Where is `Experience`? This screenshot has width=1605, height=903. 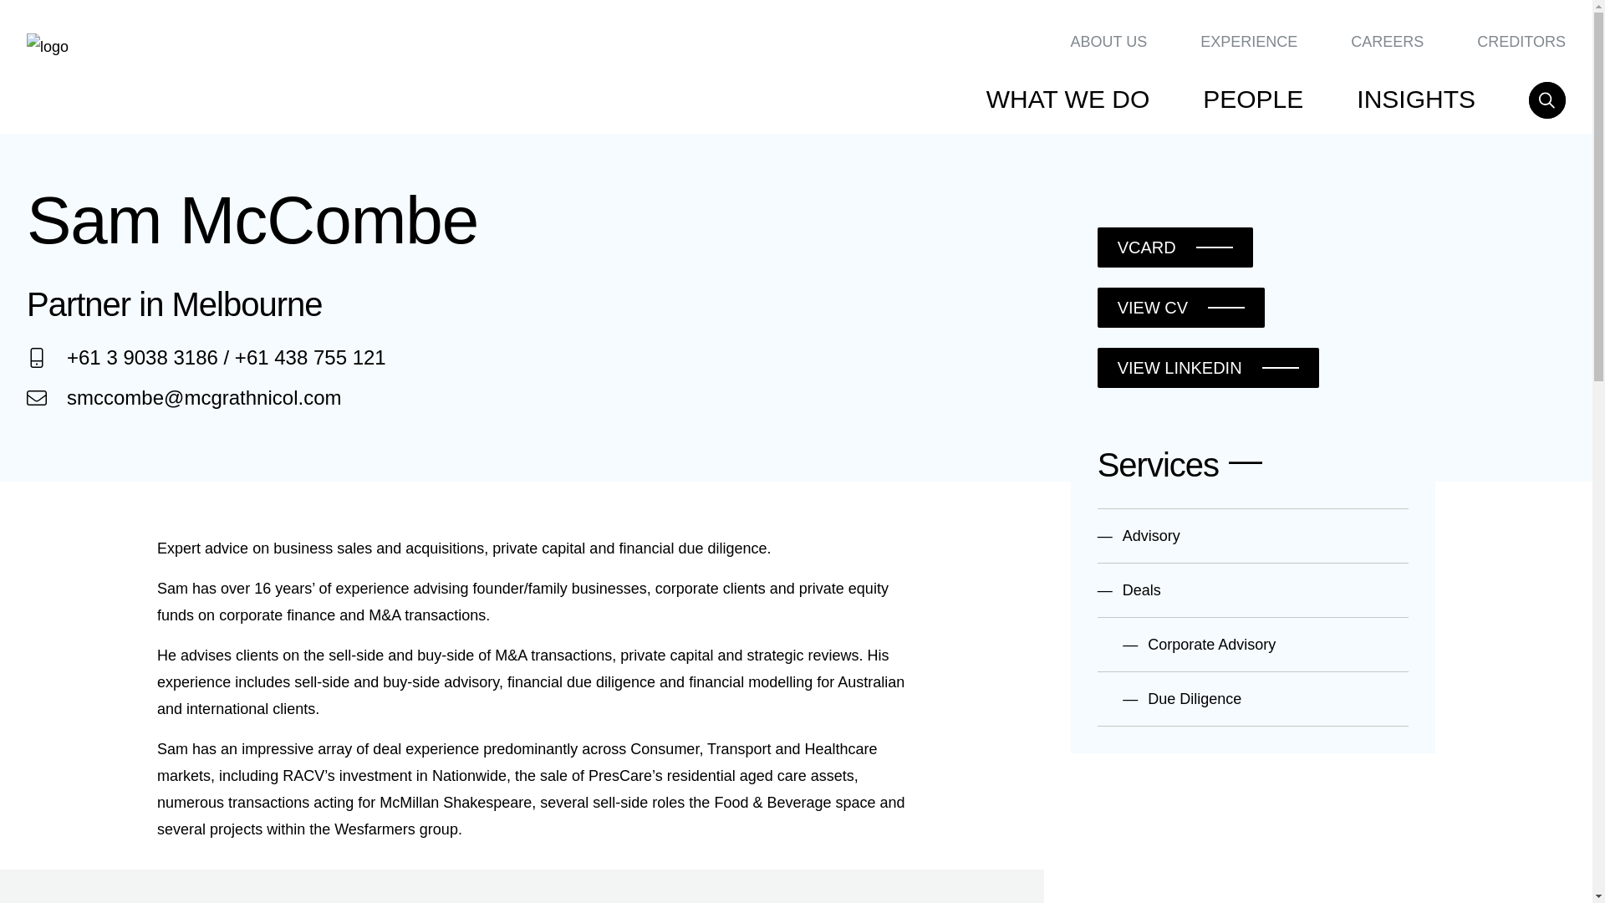 Experience is located at coordinates (1249, 41).